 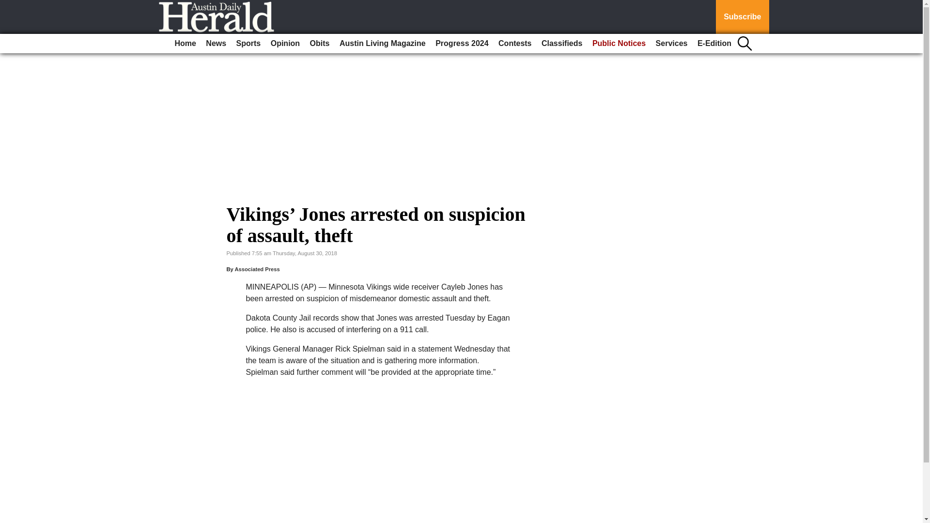 I want to click on Home, so click(x=185, y=44).